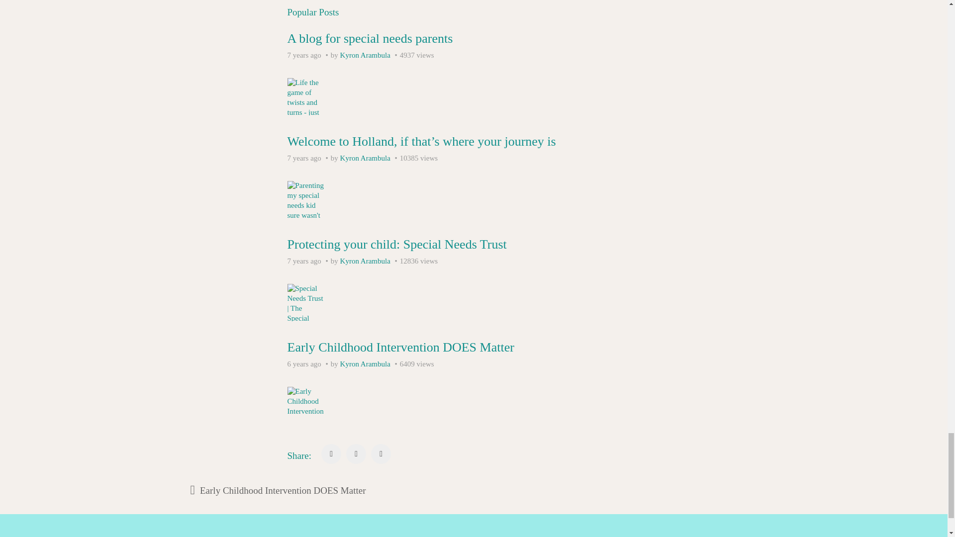 The width and height of the screenshot is (955, 537). I want to click on A blog for special needs parents, so click(370, 38).